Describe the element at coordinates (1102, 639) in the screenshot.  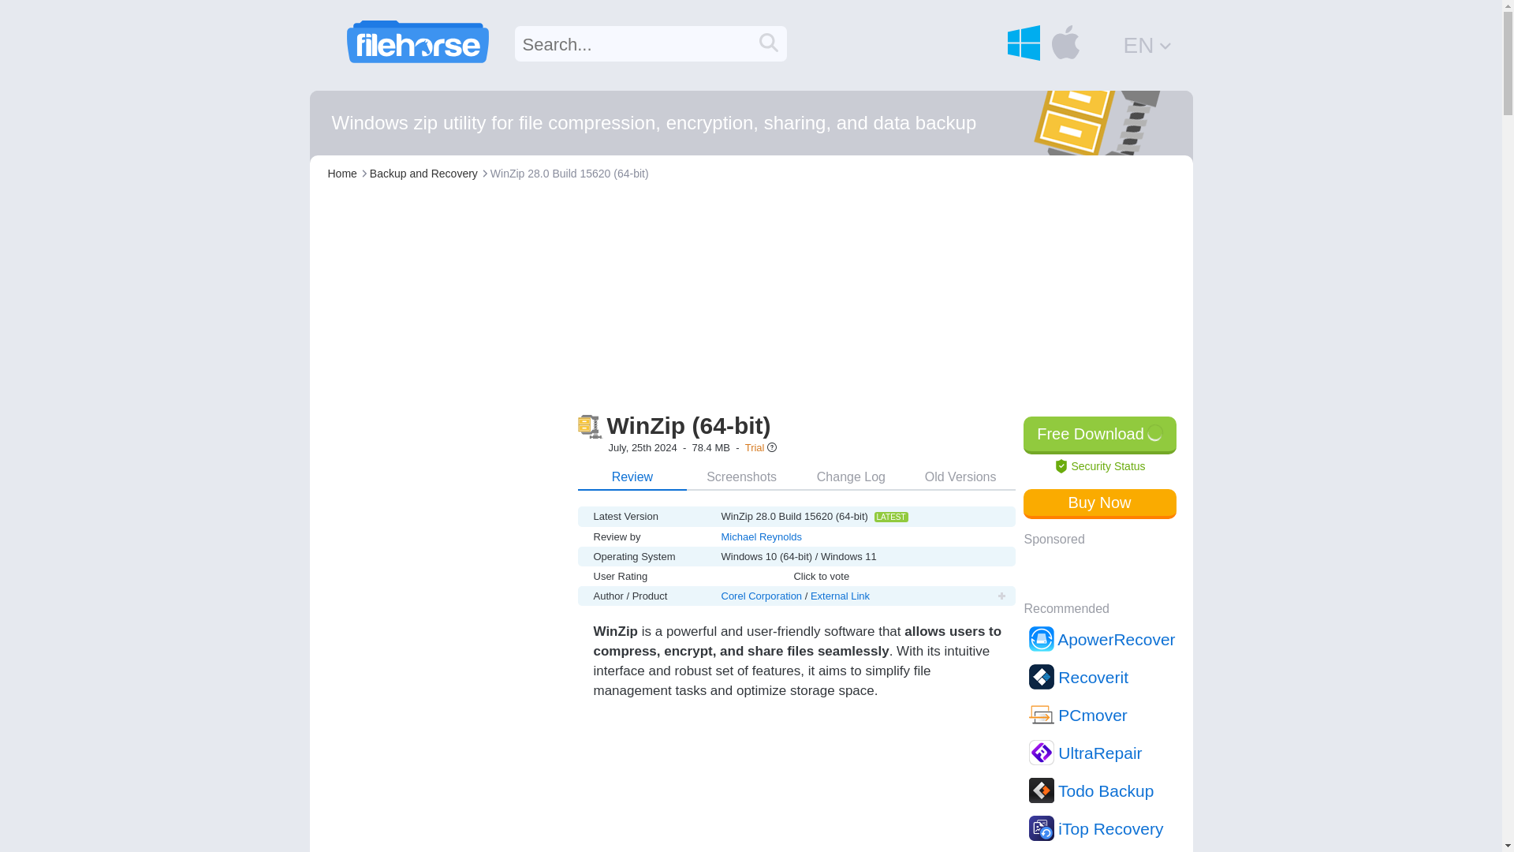
I see `ApowerRecover` at that location.